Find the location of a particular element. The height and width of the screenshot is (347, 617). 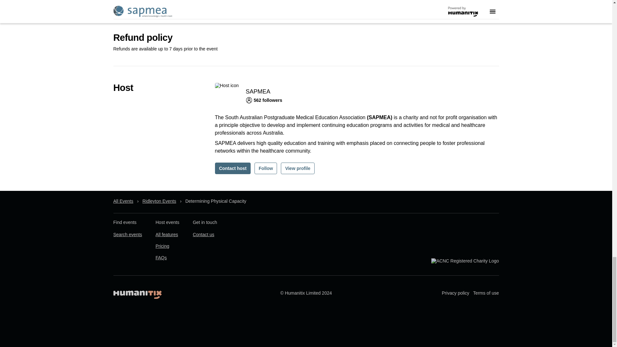

Search events is located at coordinates (127, 235).